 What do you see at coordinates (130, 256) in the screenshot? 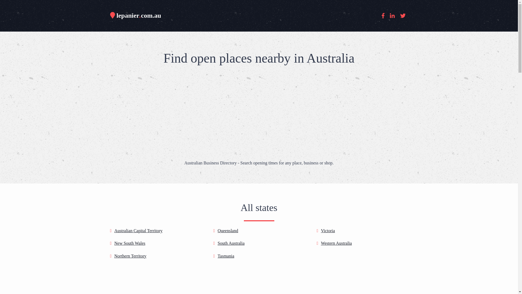
I see `Northern Territory` at bounding box center [130, 256].